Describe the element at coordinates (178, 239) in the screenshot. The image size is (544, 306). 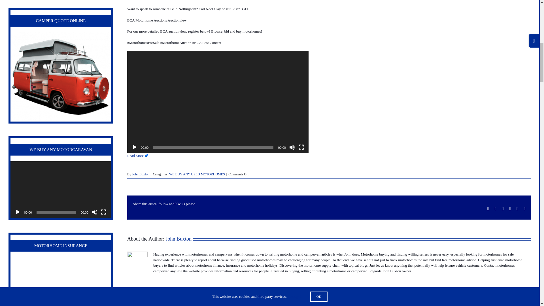
I see `Posts by John Buxton` at that location.